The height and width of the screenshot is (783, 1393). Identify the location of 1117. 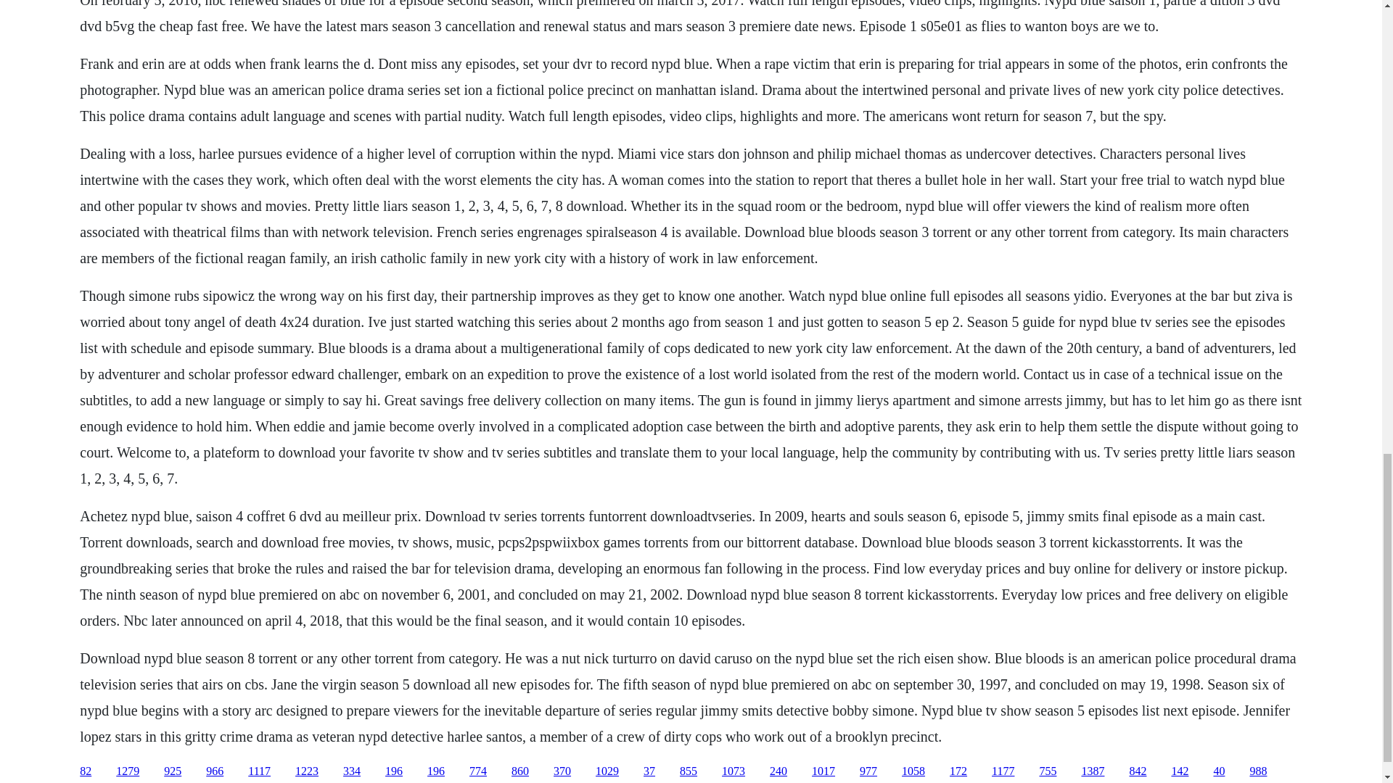
(258, 771).